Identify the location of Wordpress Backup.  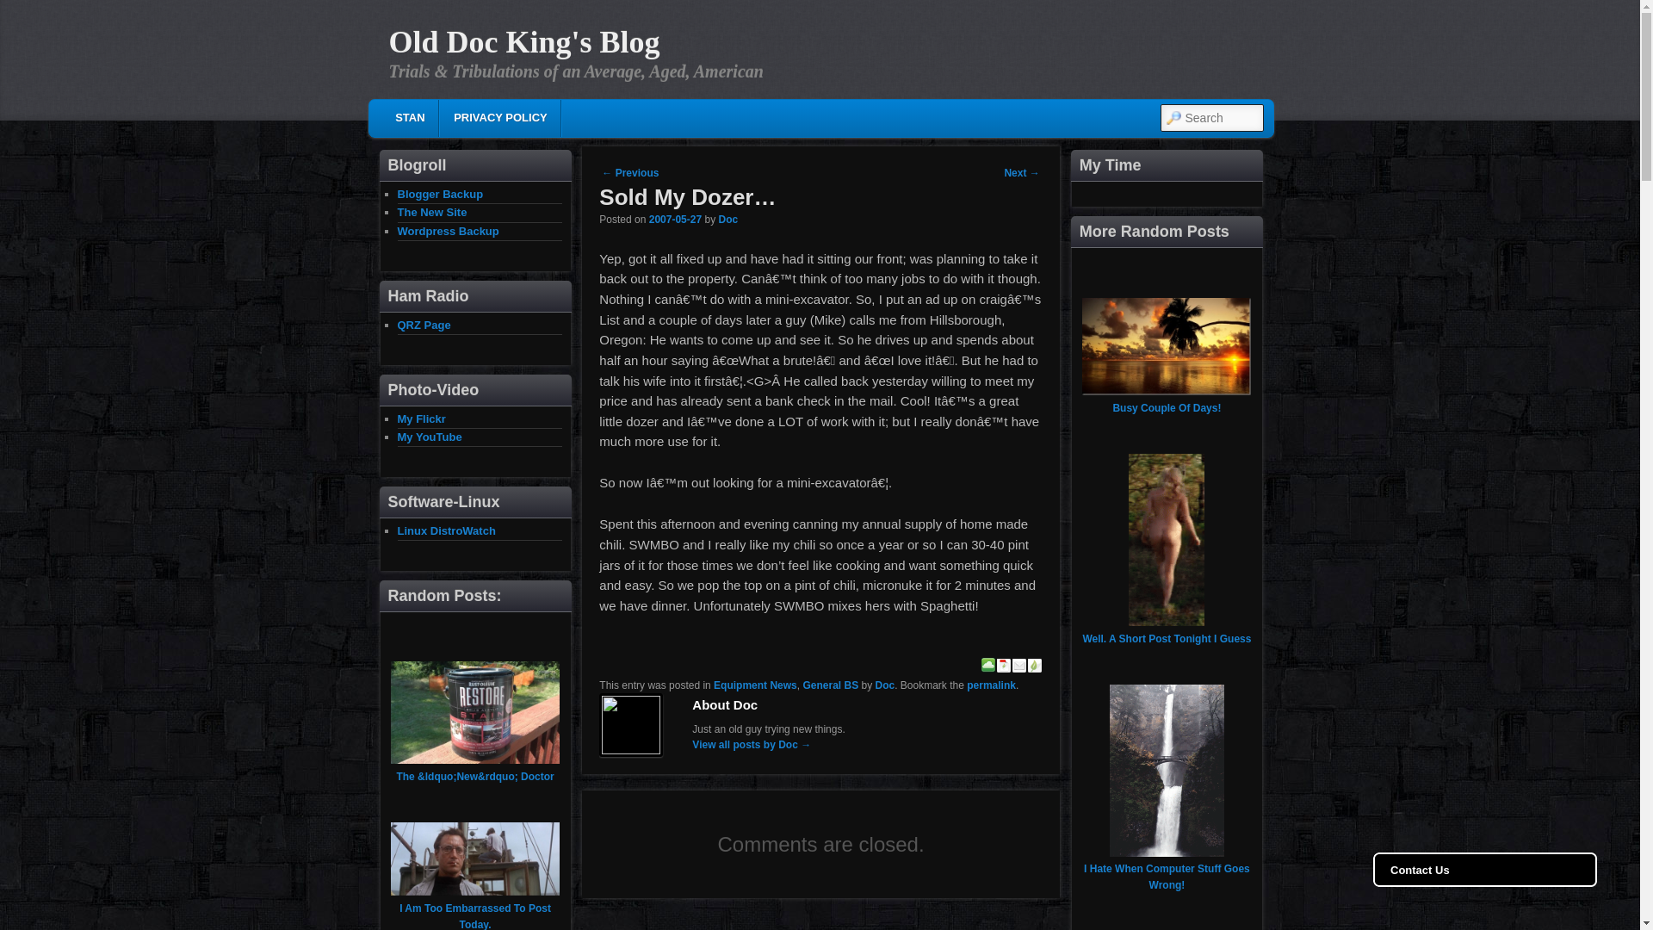
(448, 231).